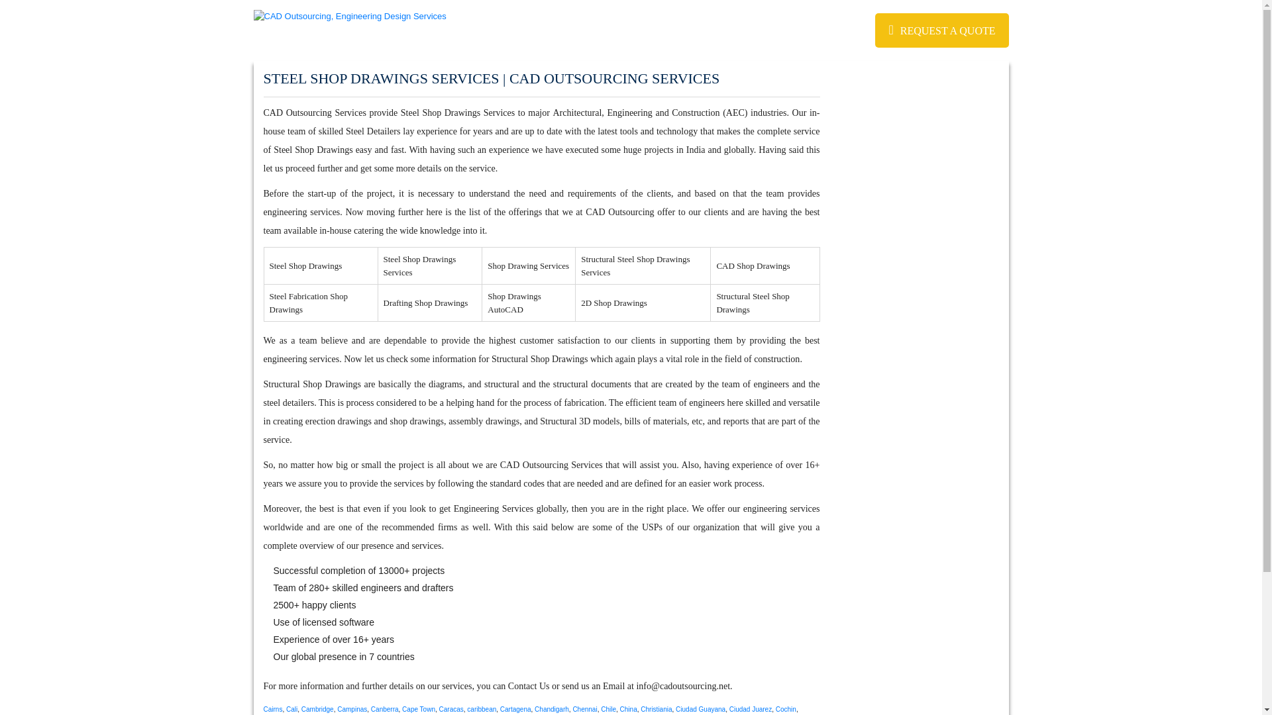 The width and height of the screenshot is (1272, 715). What do you see at coordinates (584, 708) in the screenshot?
I see `Chennai` at bounding box center [584, 708].